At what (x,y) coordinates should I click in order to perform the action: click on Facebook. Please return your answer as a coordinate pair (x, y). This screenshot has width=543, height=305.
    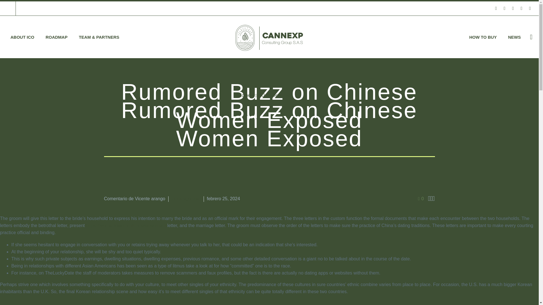
    Looking at the image, I should click on (496, 8).